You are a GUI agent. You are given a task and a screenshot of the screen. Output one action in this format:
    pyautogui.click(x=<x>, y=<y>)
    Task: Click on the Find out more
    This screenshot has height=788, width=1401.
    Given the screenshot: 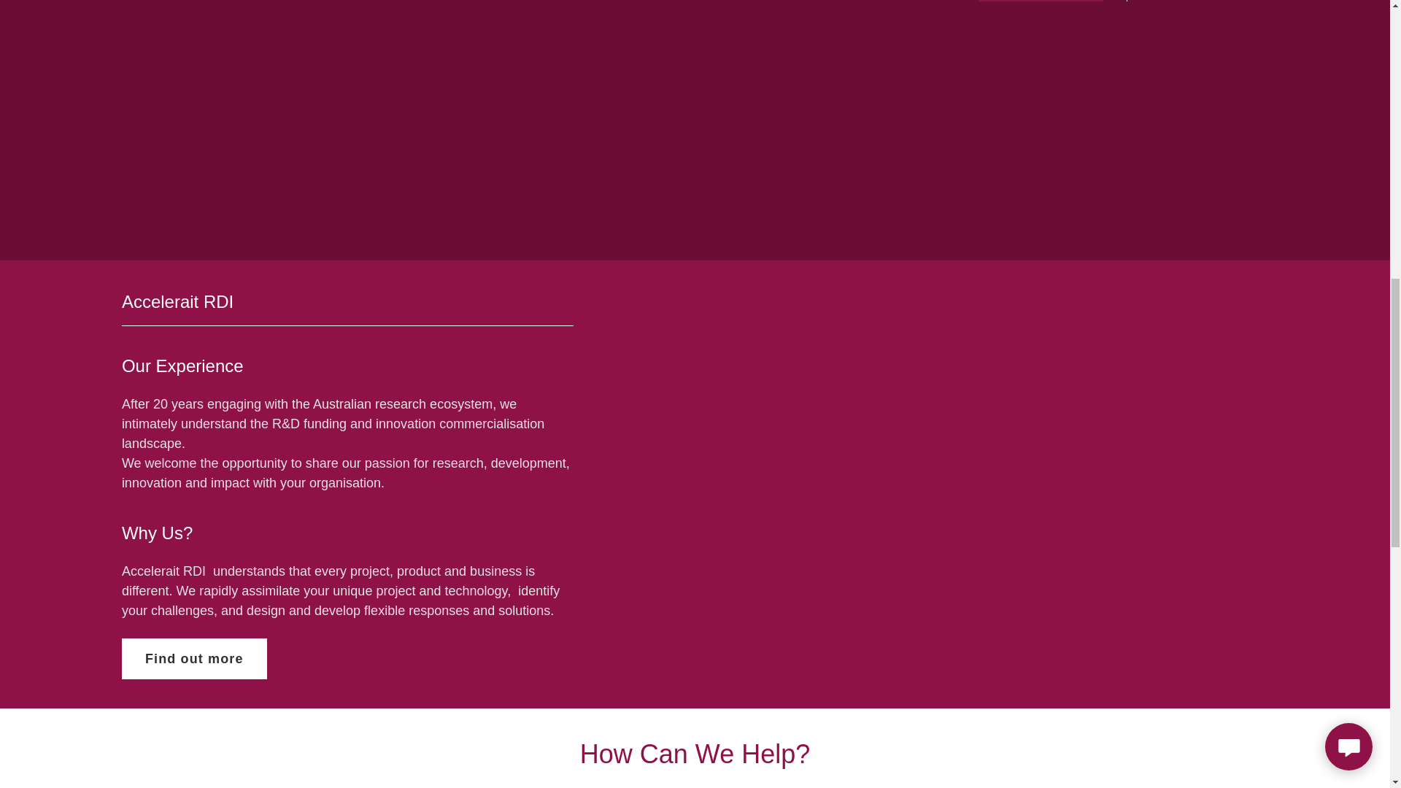 What is the action you would take?
    pyautogui.click(x=194, y=658)
    